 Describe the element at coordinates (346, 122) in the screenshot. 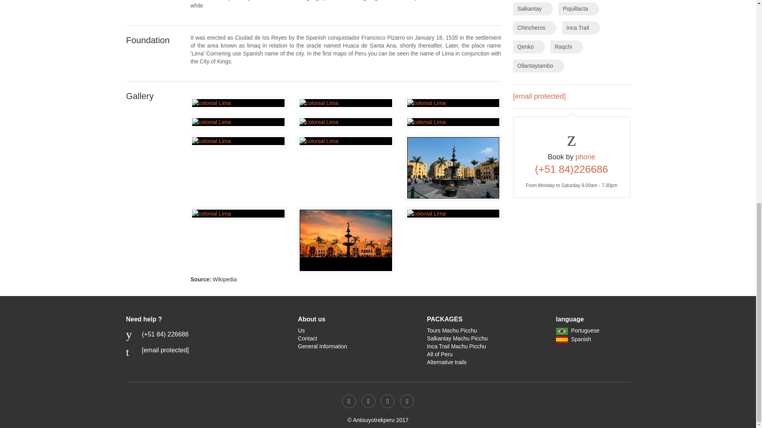

I see `colonial Lima` at that location.